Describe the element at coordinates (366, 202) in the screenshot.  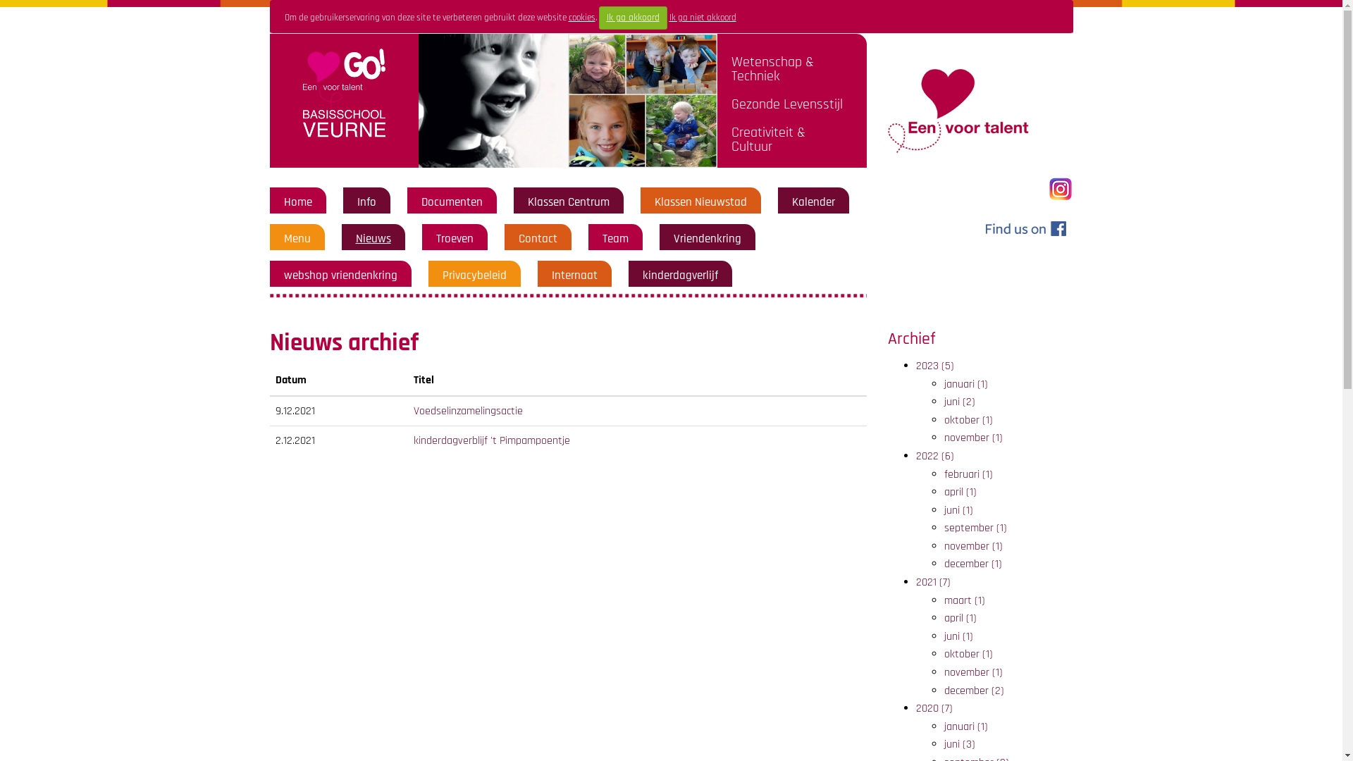
I see `Info` at that location.